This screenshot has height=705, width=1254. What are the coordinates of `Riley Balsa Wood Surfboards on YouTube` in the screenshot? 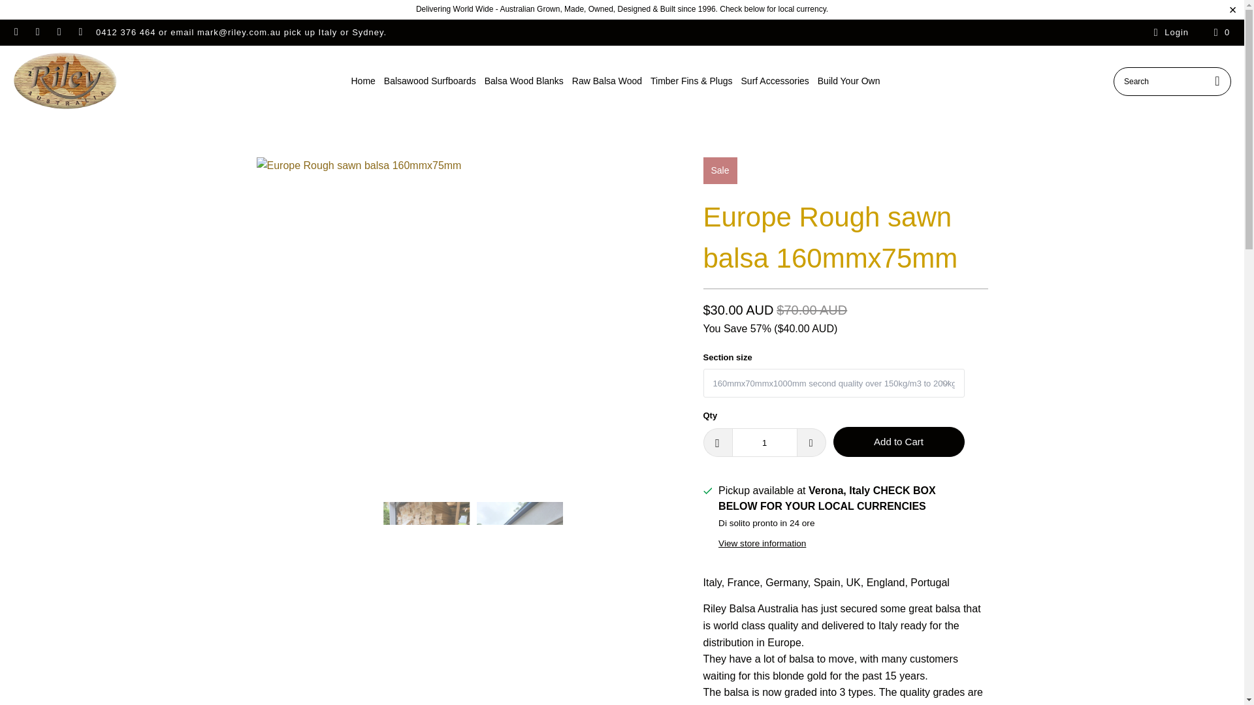 It's located at (80, 33).